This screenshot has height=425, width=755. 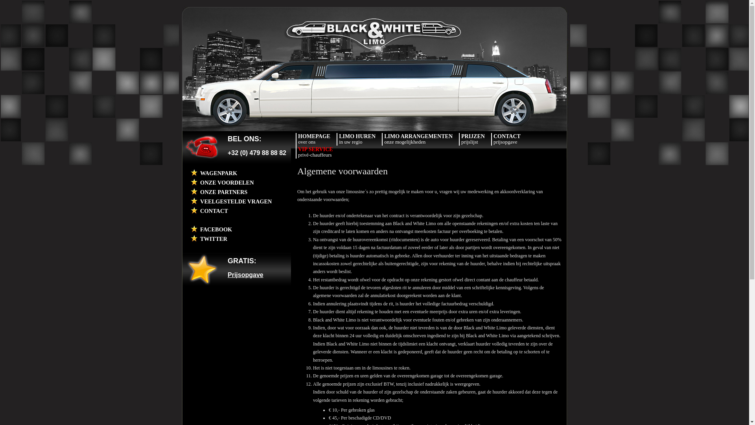 I want to click on TWITTER, so click(x=214, y=239).